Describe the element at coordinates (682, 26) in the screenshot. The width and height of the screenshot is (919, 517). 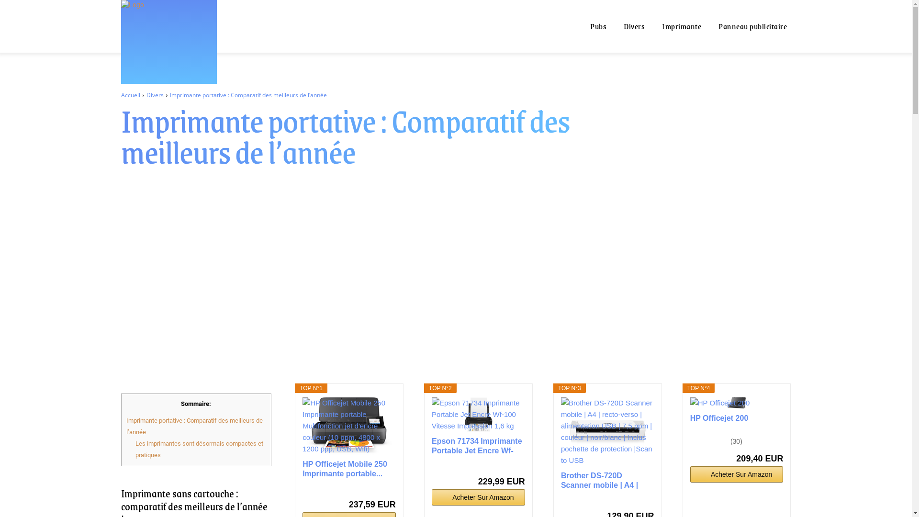
I see `Imprimante` at that location.